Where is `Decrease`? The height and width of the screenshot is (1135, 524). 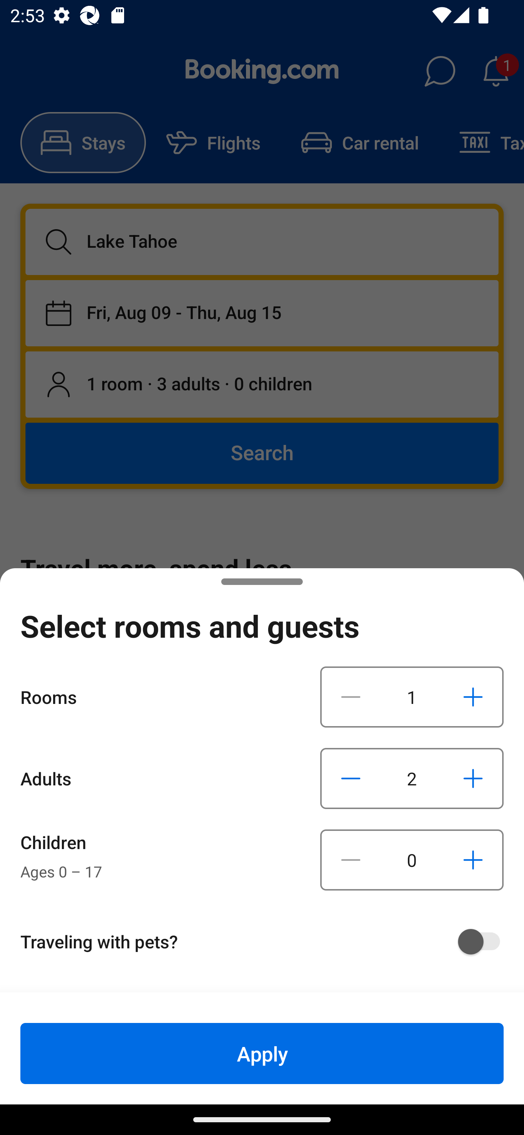
Decrease is located at coordinates (351, 697).